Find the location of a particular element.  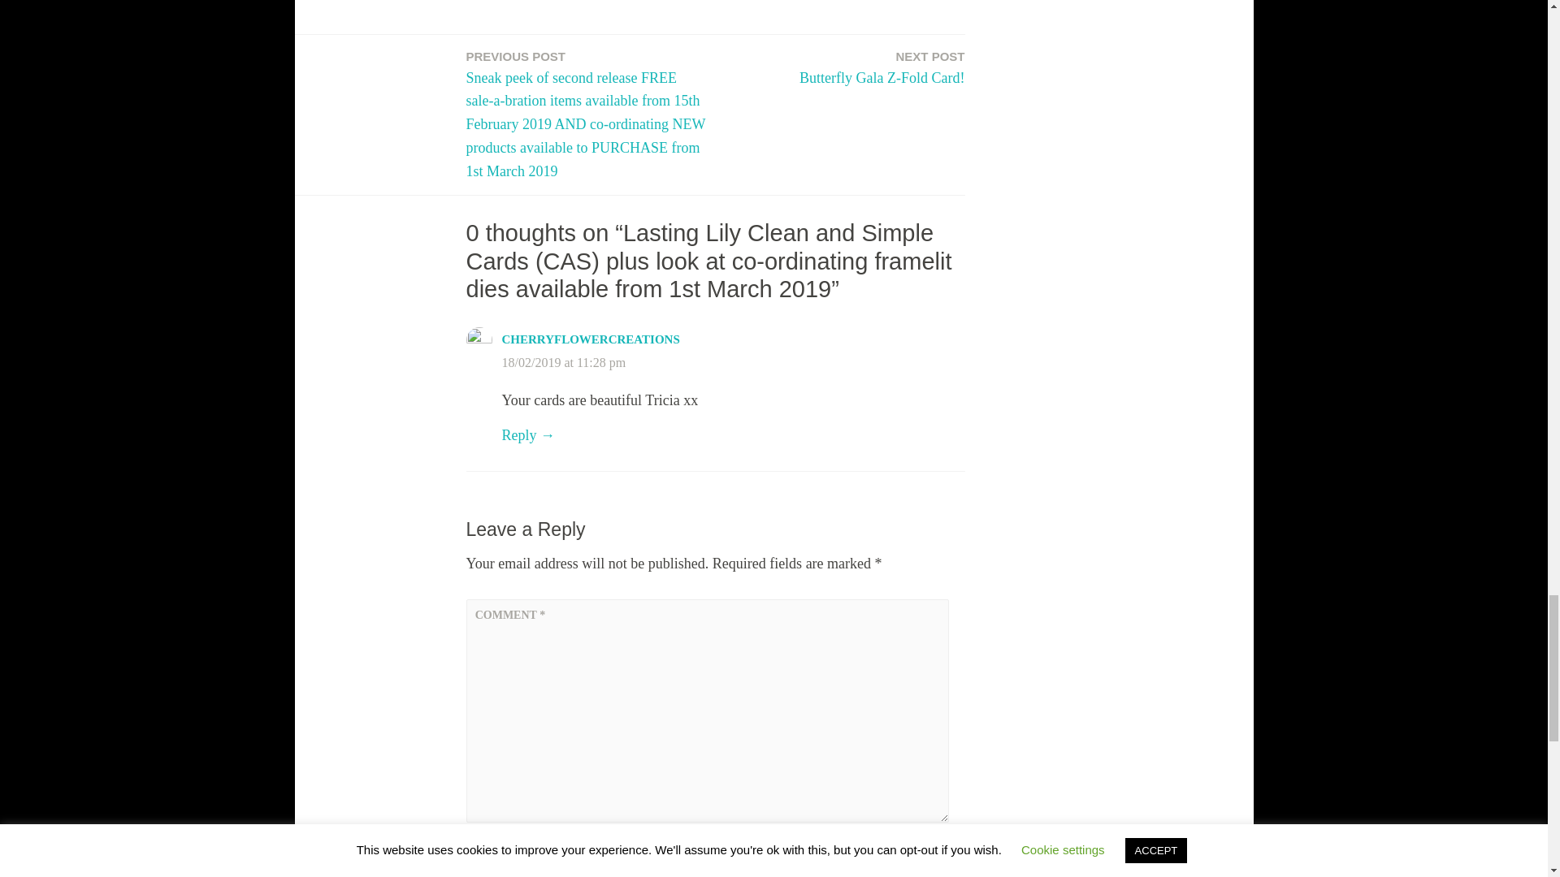

Reply is located at coordinates (528, 435).